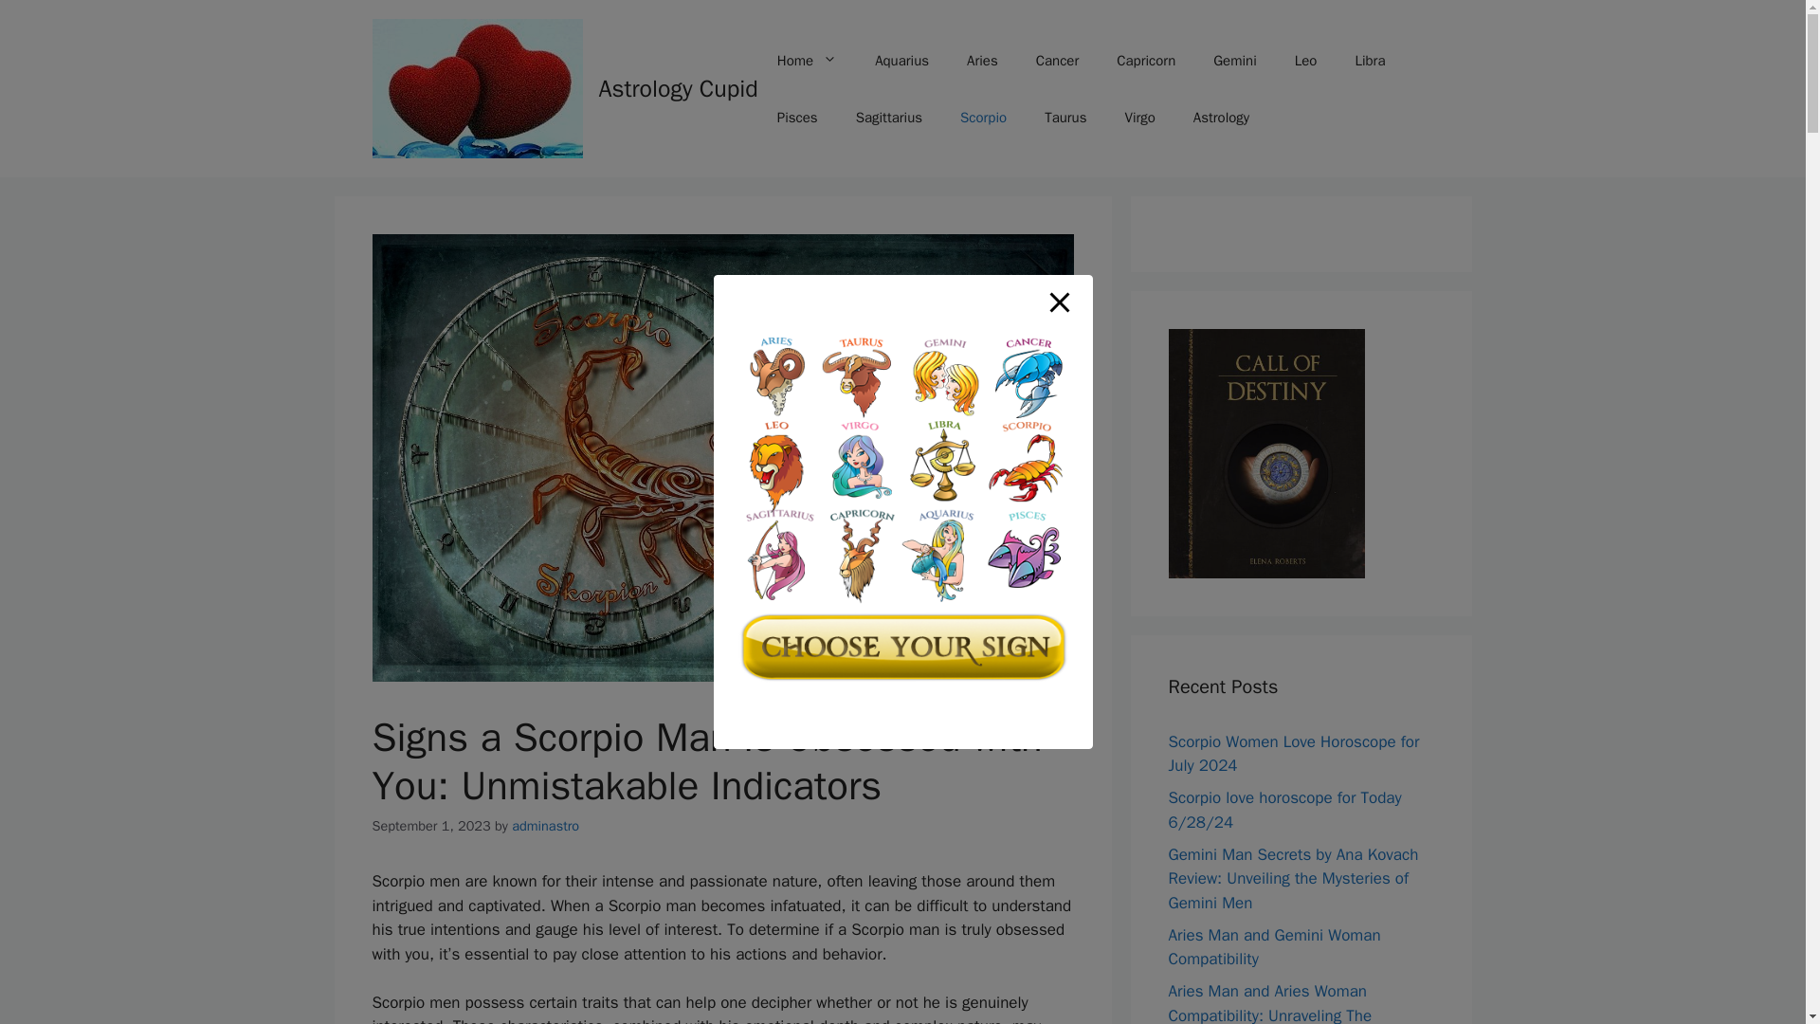  What do you see at coordinates (1293, 754) in the screenshot?
I see `Scorpio Women Love Horoscope for July 2024` at bounding box center [1293, 754].